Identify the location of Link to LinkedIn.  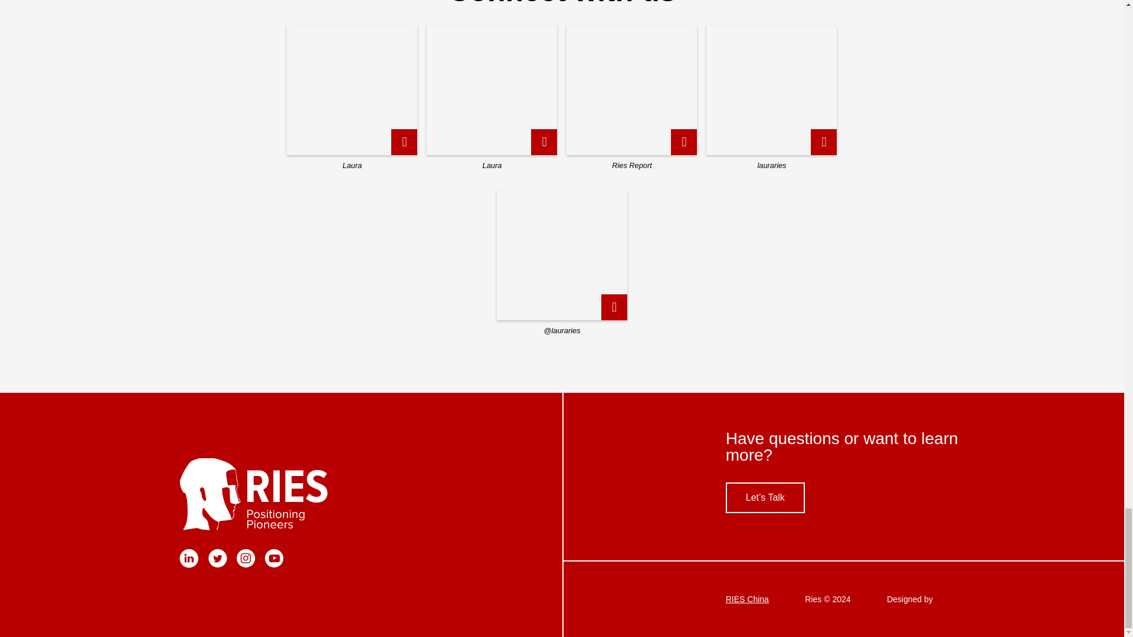
(189, 564).